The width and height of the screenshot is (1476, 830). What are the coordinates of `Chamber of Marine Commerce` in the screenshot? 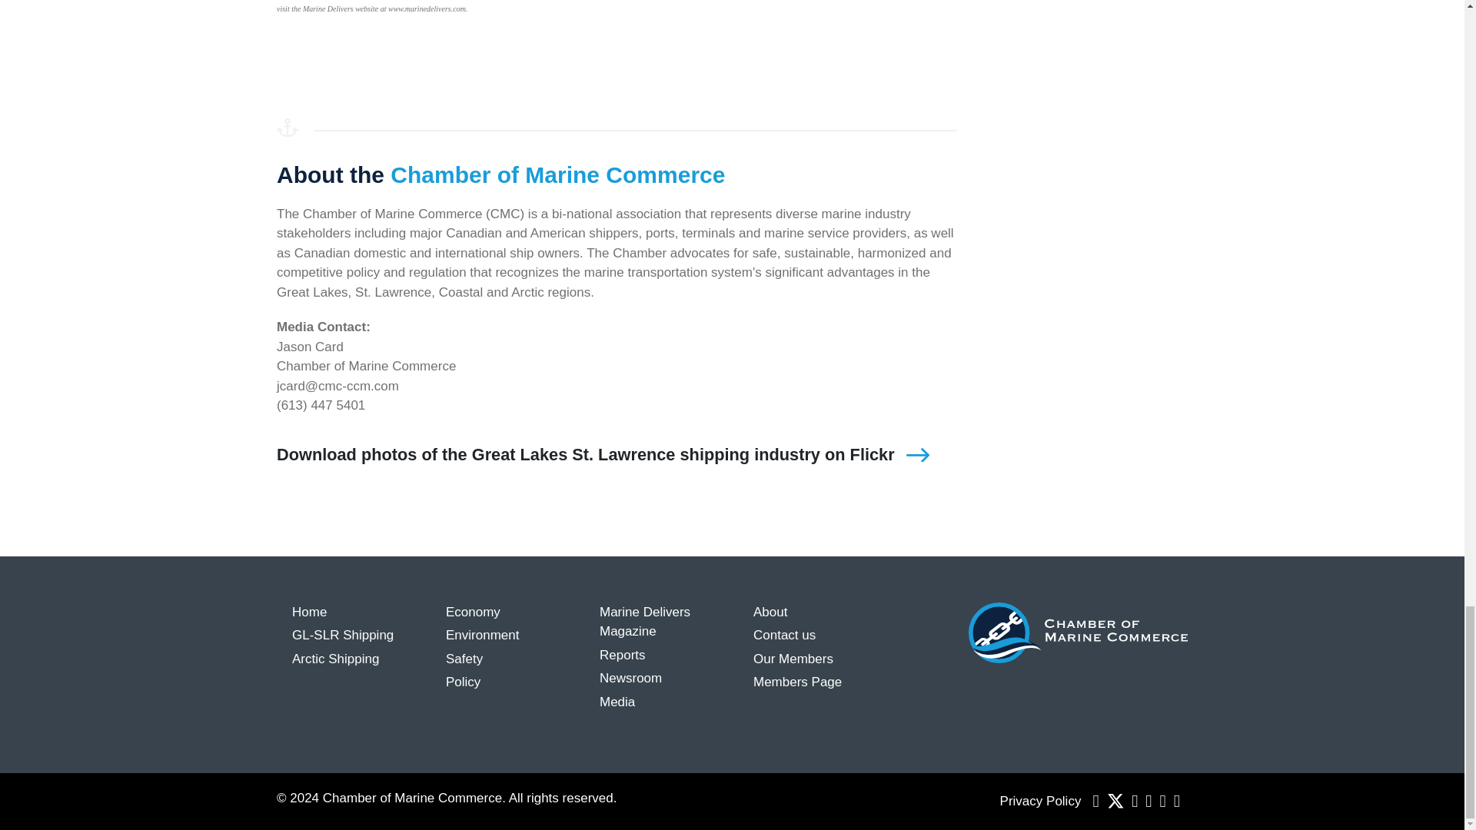 It's located at (1078, 632).